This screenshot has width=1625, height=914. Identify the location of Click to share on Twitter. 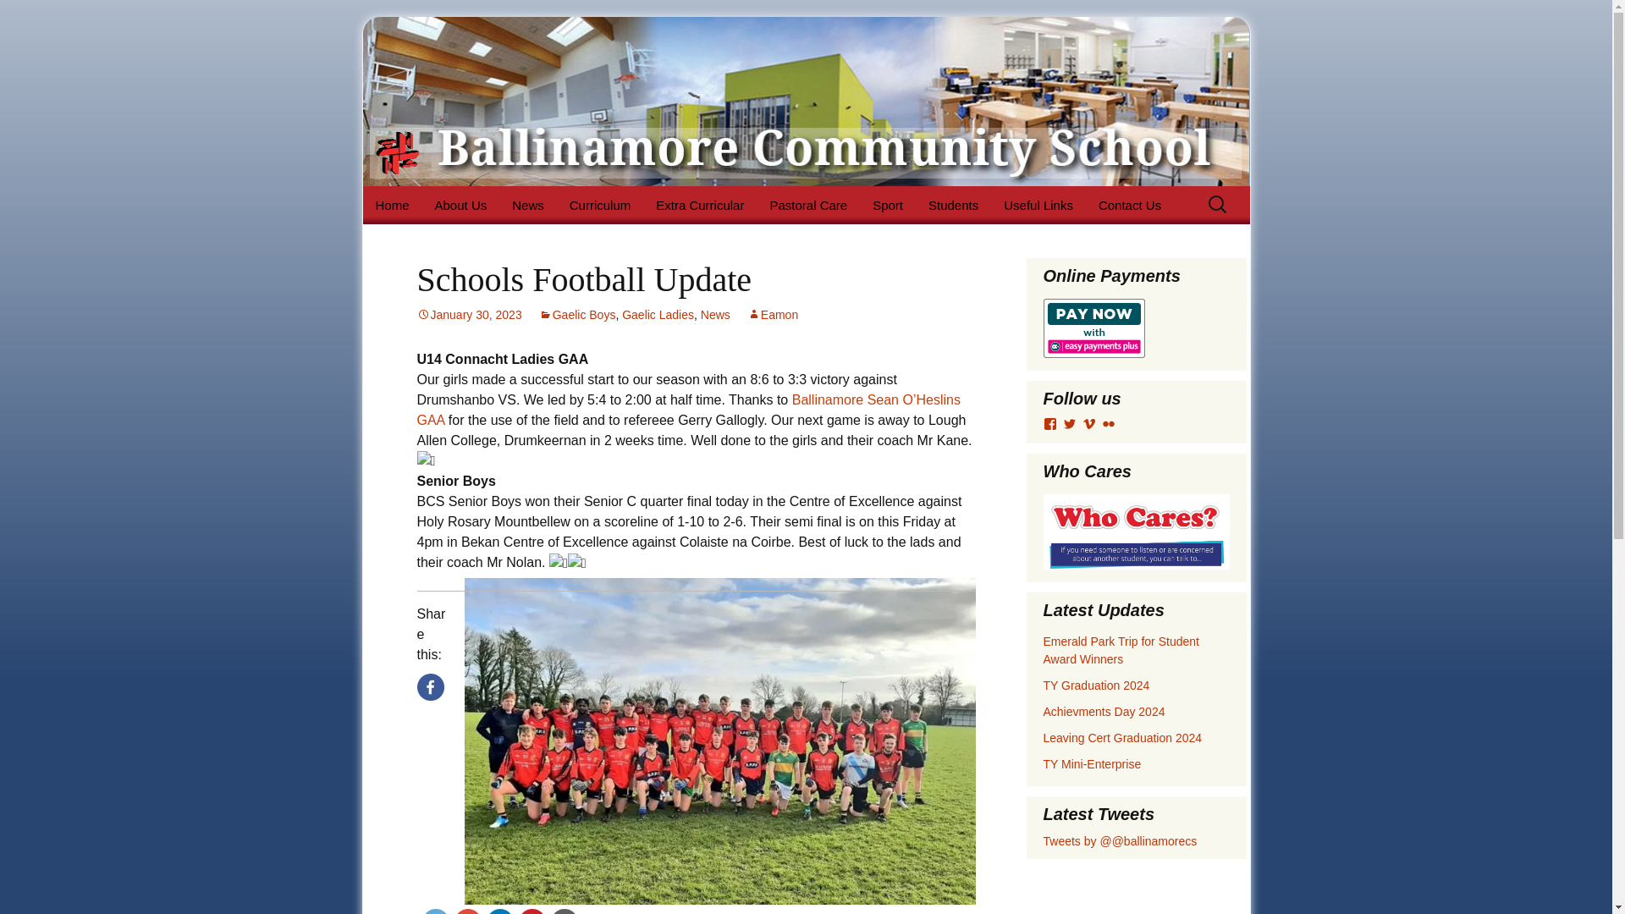
(434, 911).